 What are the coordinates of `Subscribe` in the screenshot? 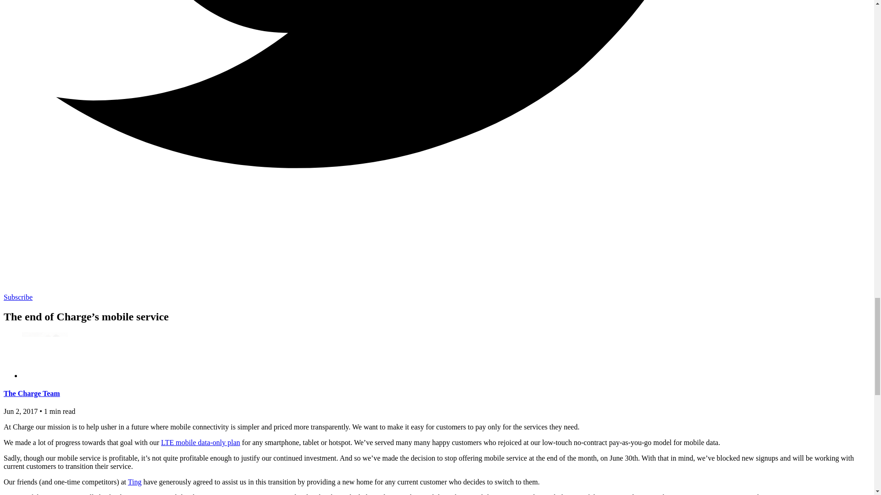 It's located at (18, 297).